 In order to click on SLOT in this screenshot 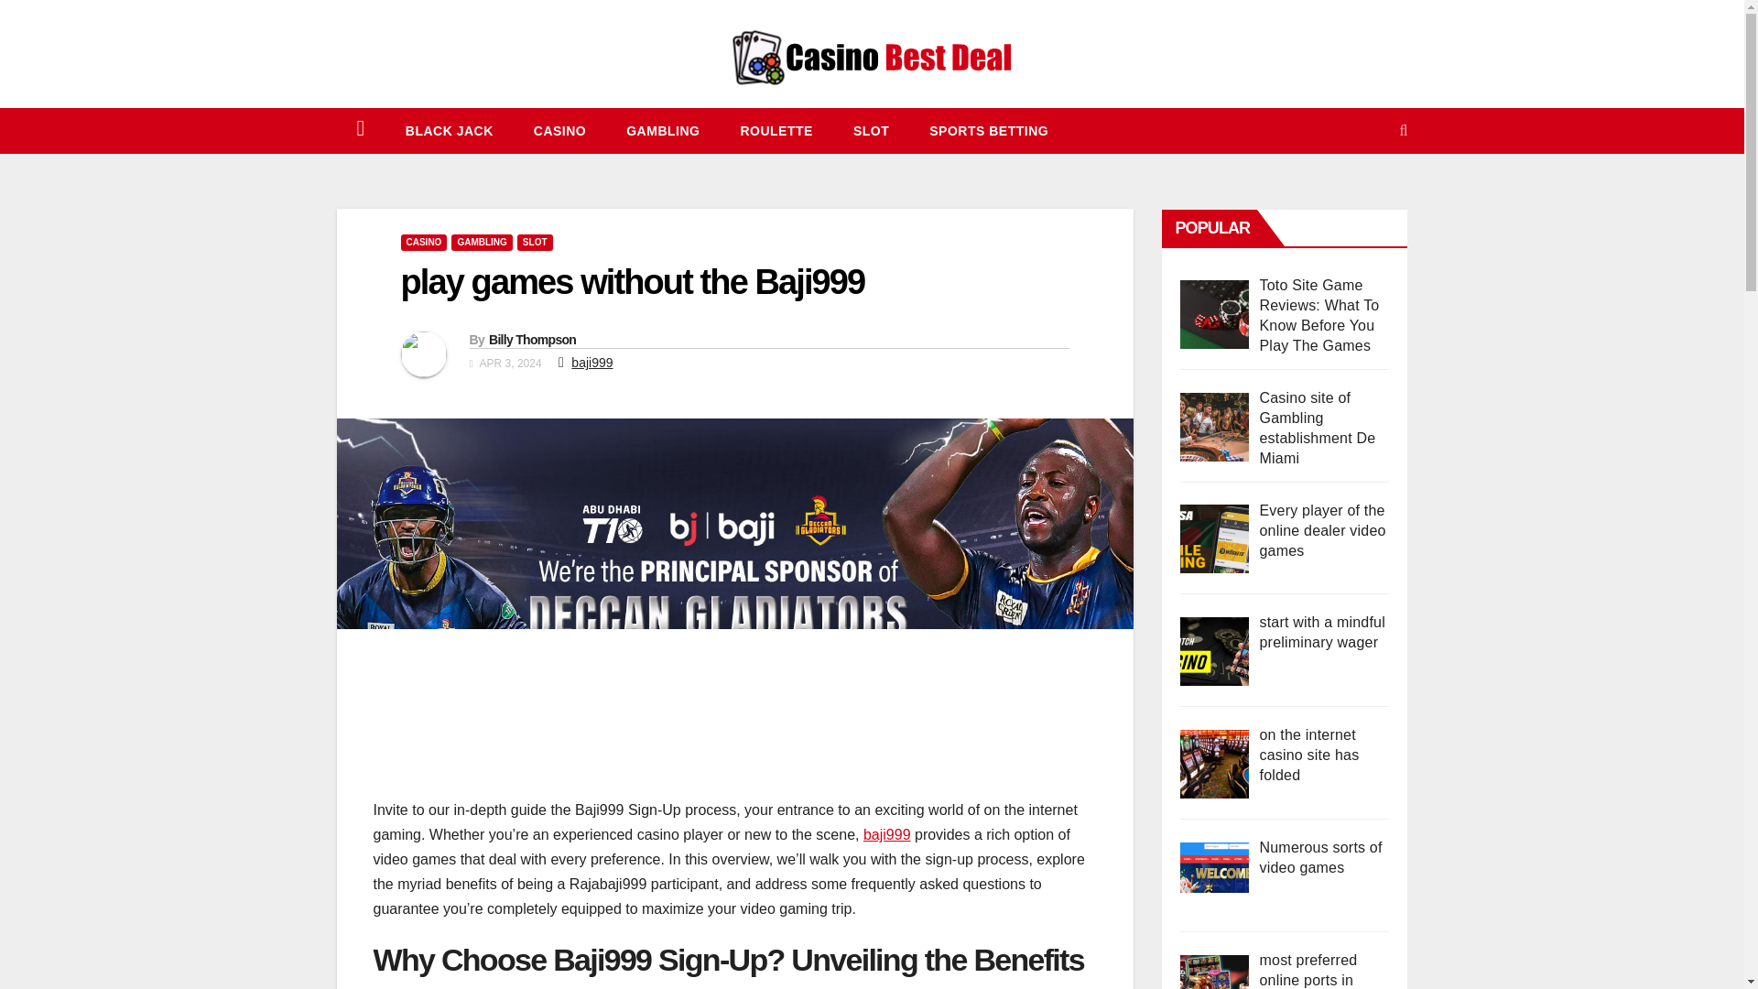, I will do `click(535, 242)`.